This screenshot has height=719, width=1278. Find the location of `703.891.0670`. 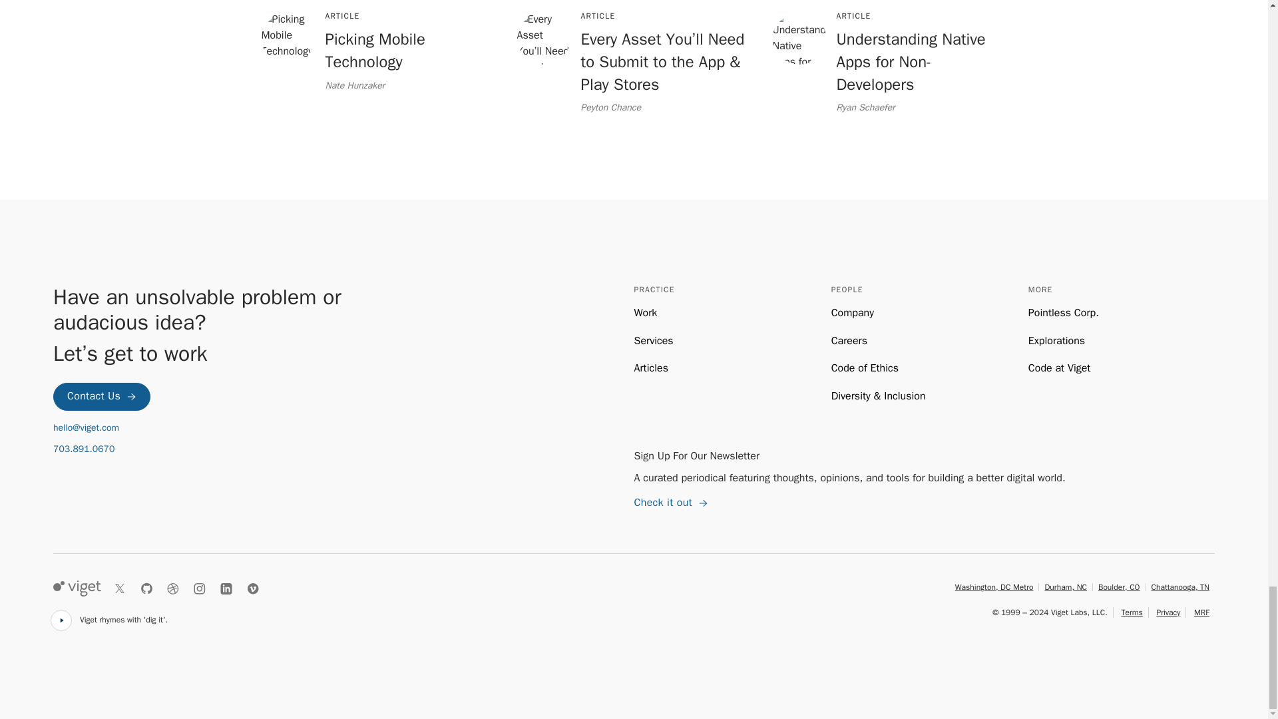

703.891.0670 is located at coordinates (378, 52).